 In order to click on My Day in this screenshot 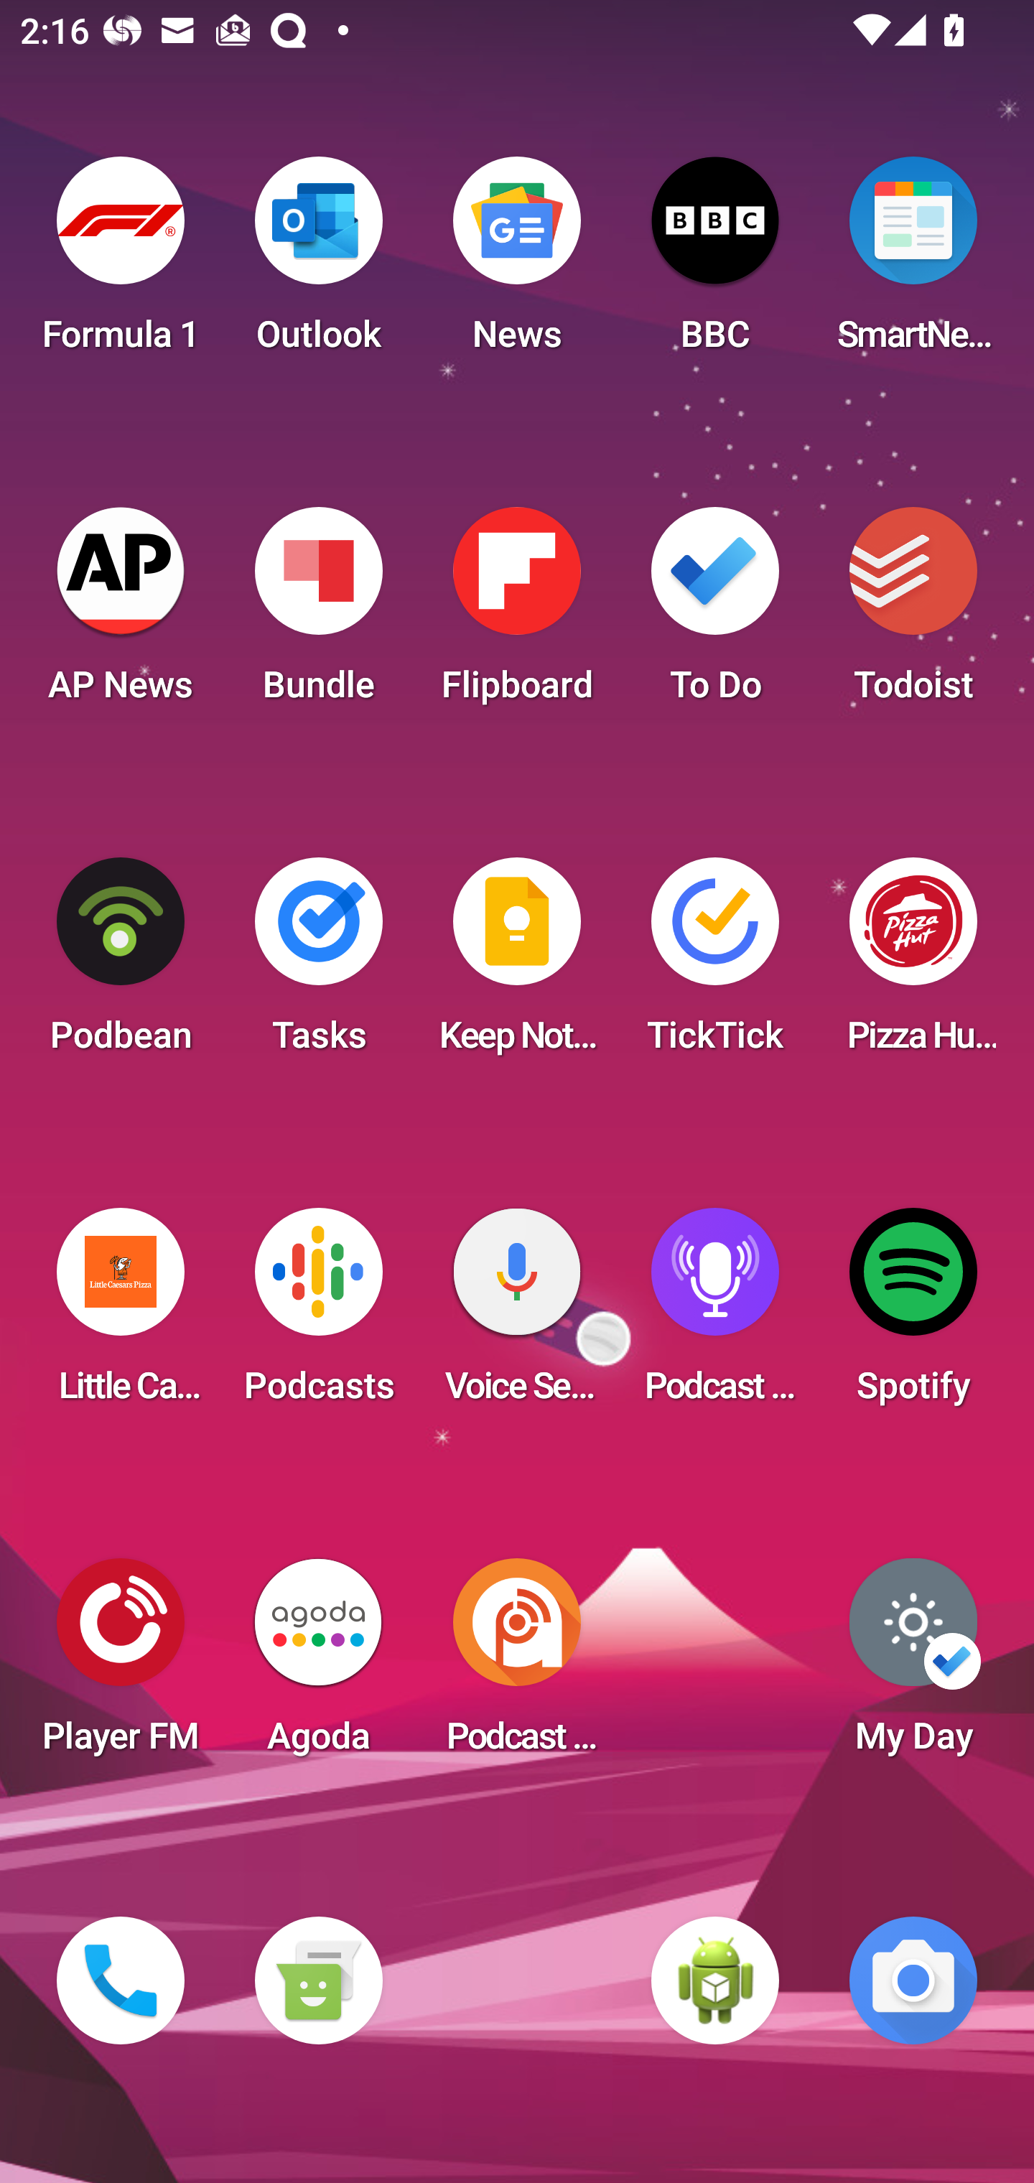, I will do `click(913, 1665)`.